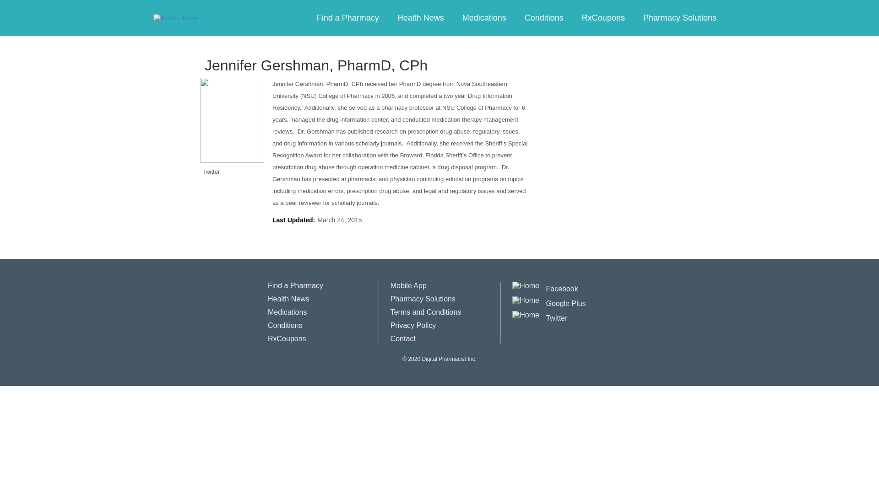 The height and width of the screenshot is (494, 879). I want to click on Facebook, so click(545, 285).